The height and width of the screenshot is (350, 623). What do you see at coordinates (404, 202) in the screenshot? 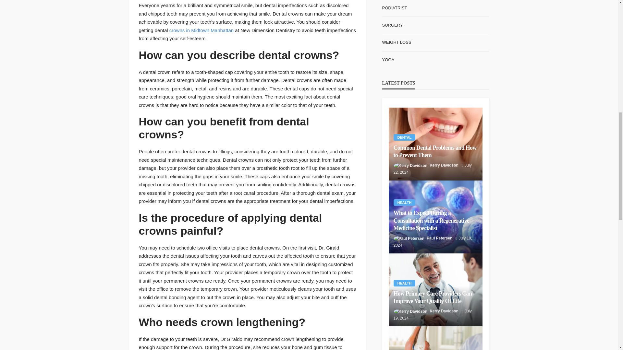
I see `Health` at bounding box center [404, 202].